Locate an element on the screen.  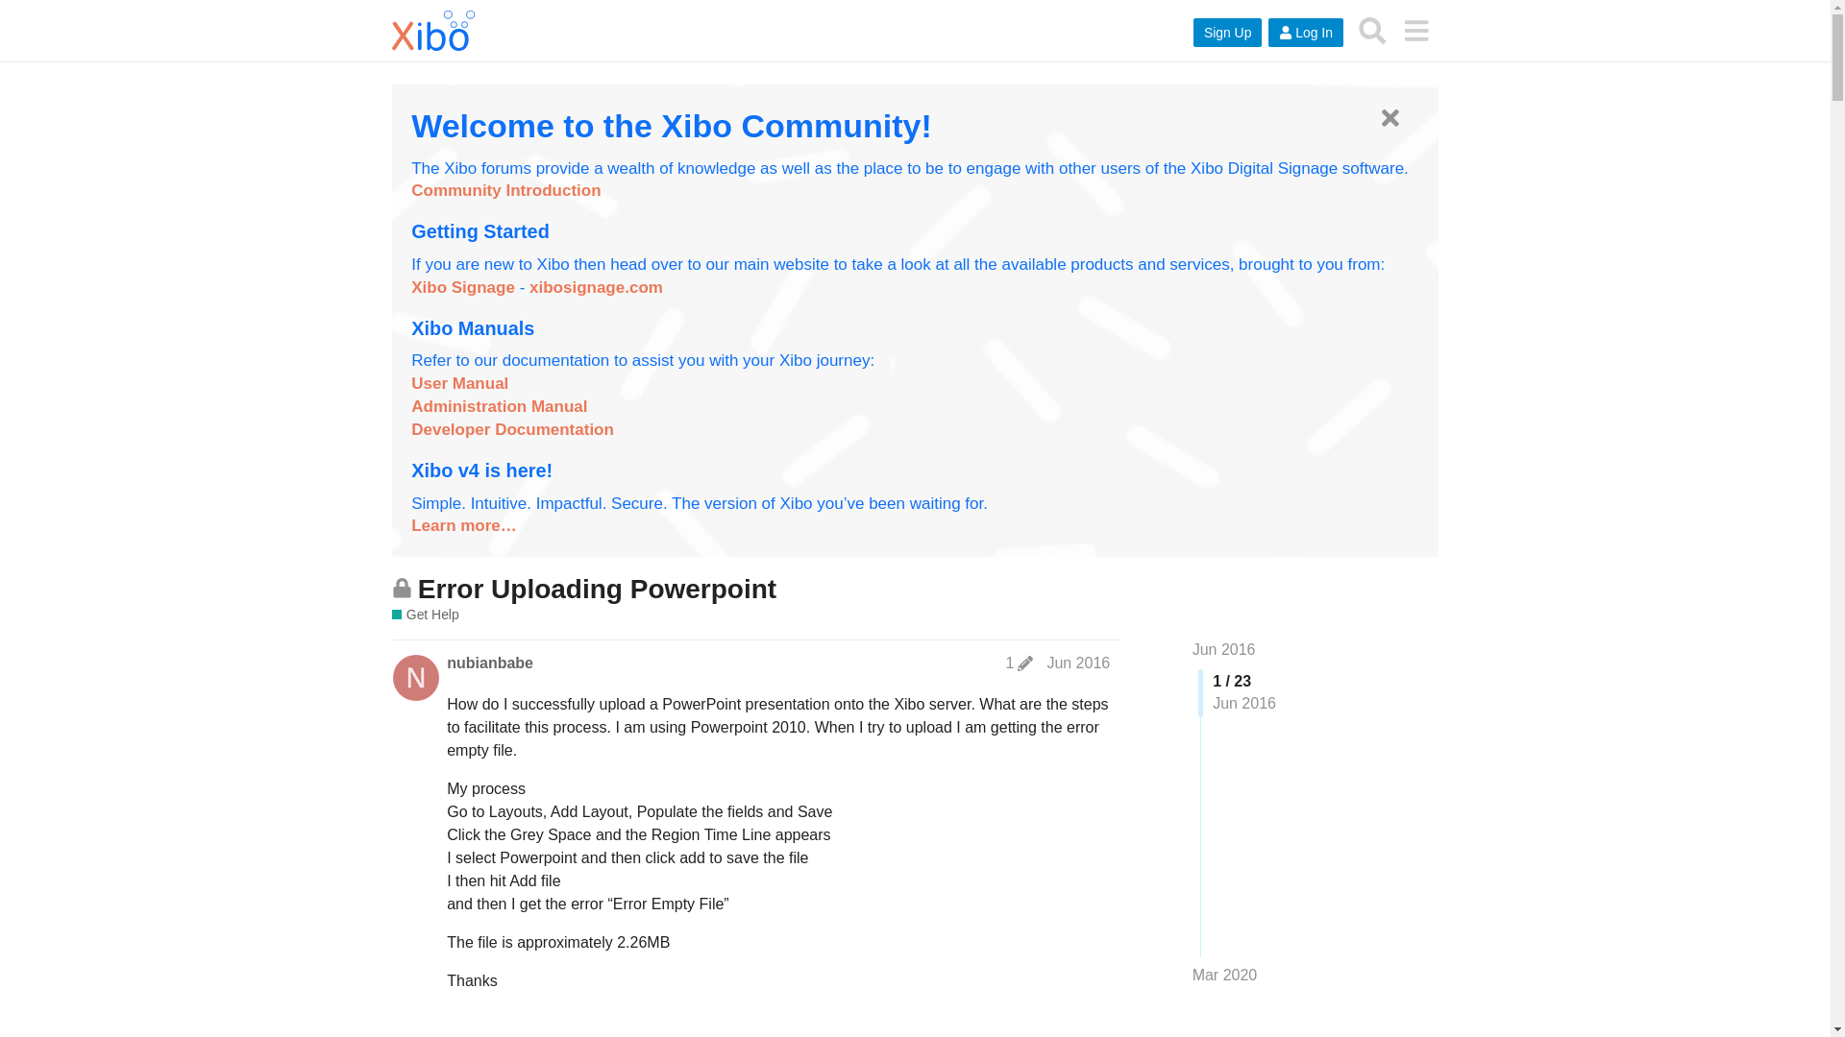
Community Introduction is located at coordinates (505, 190).